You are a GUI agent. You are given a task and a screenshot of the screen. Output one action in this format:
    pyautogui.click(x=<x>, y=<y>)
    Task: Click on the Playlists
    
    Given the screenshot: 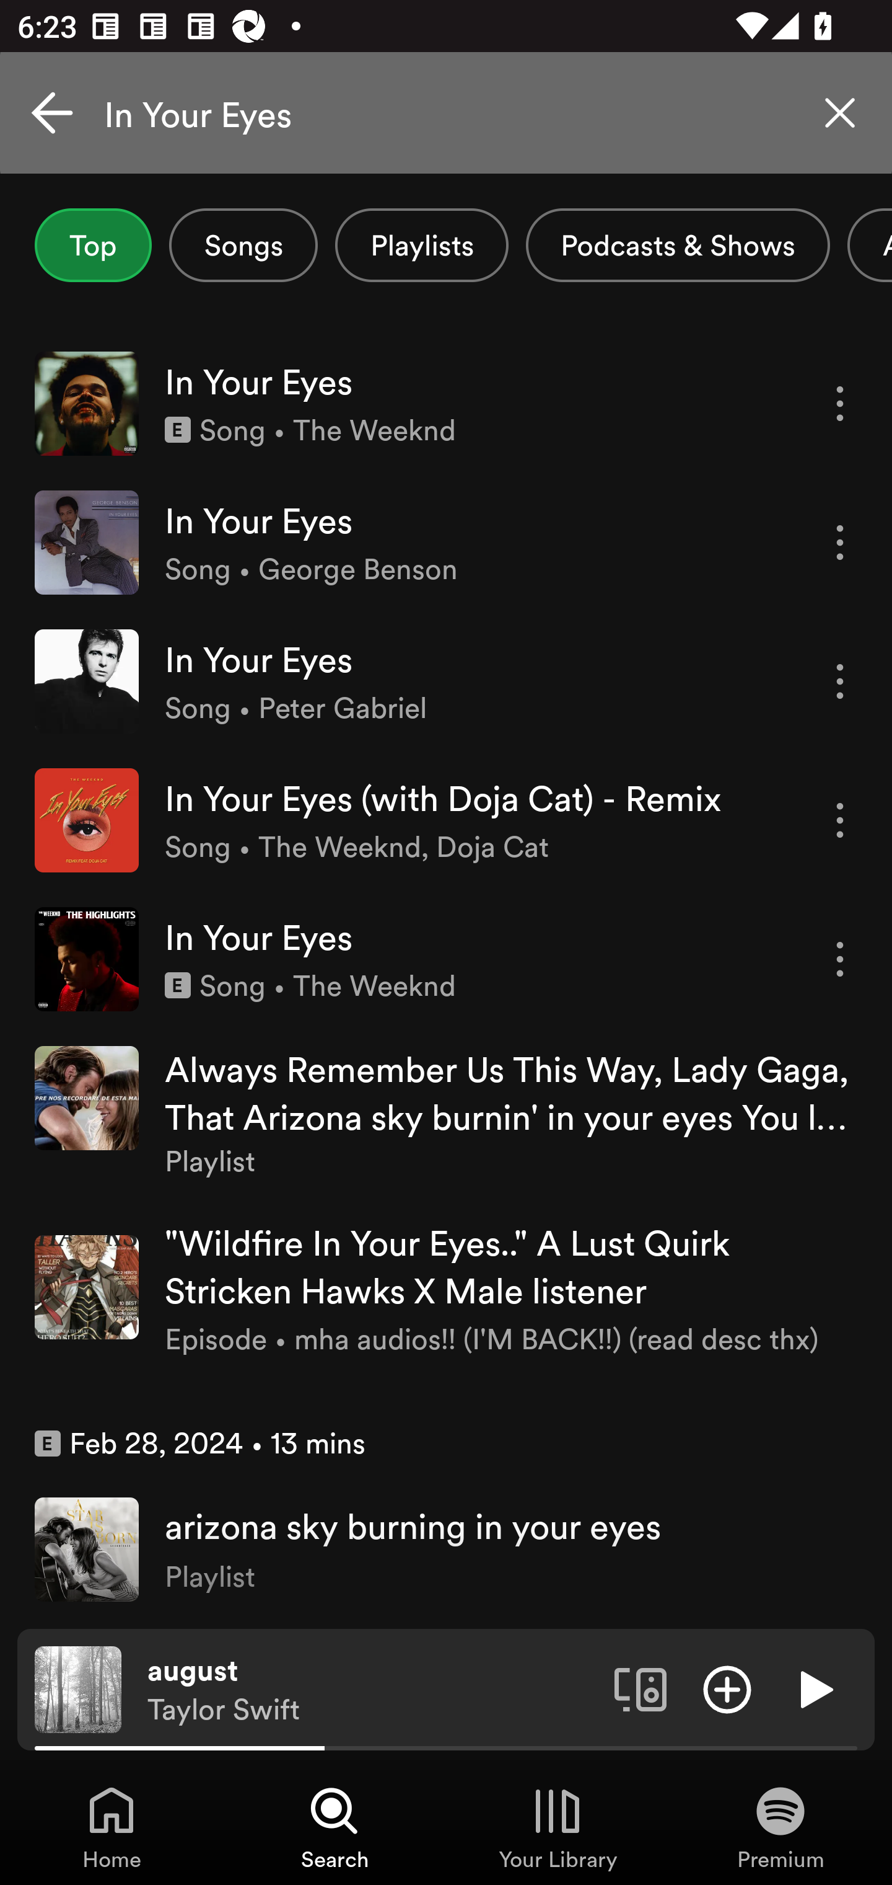 What is the action you would take?
    pyautogui.click(x=421, y=245)
    